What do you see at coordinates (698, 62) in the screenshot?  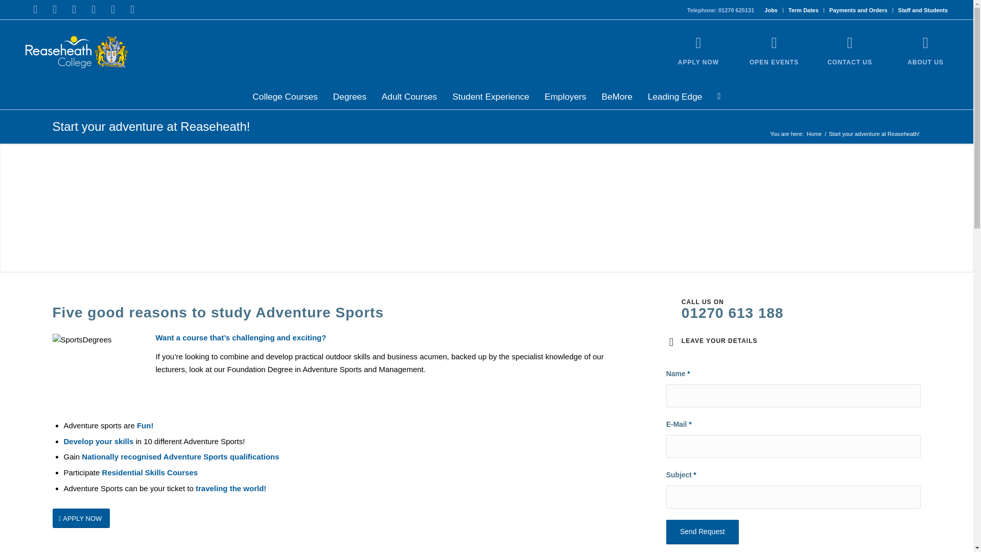 I see `APPLY NOW` at bounding box center [698, 62].